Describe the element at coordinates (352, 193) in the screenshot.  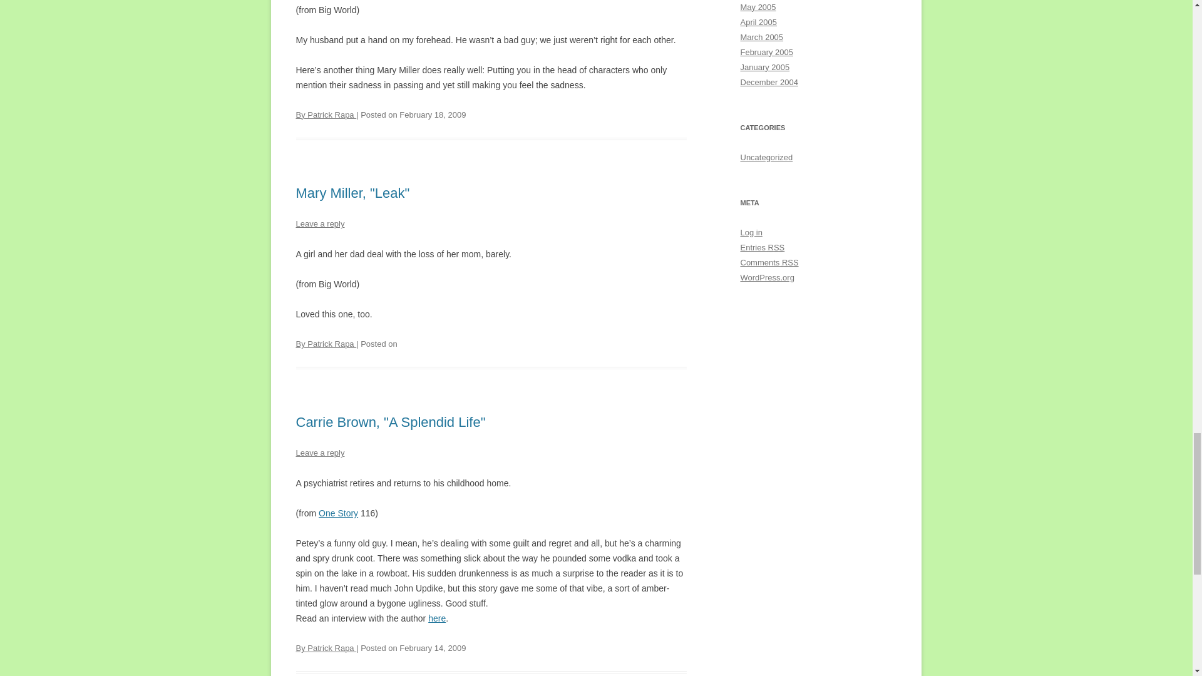
I see `Permalink to Mary Miller, "Leak"` at that location.